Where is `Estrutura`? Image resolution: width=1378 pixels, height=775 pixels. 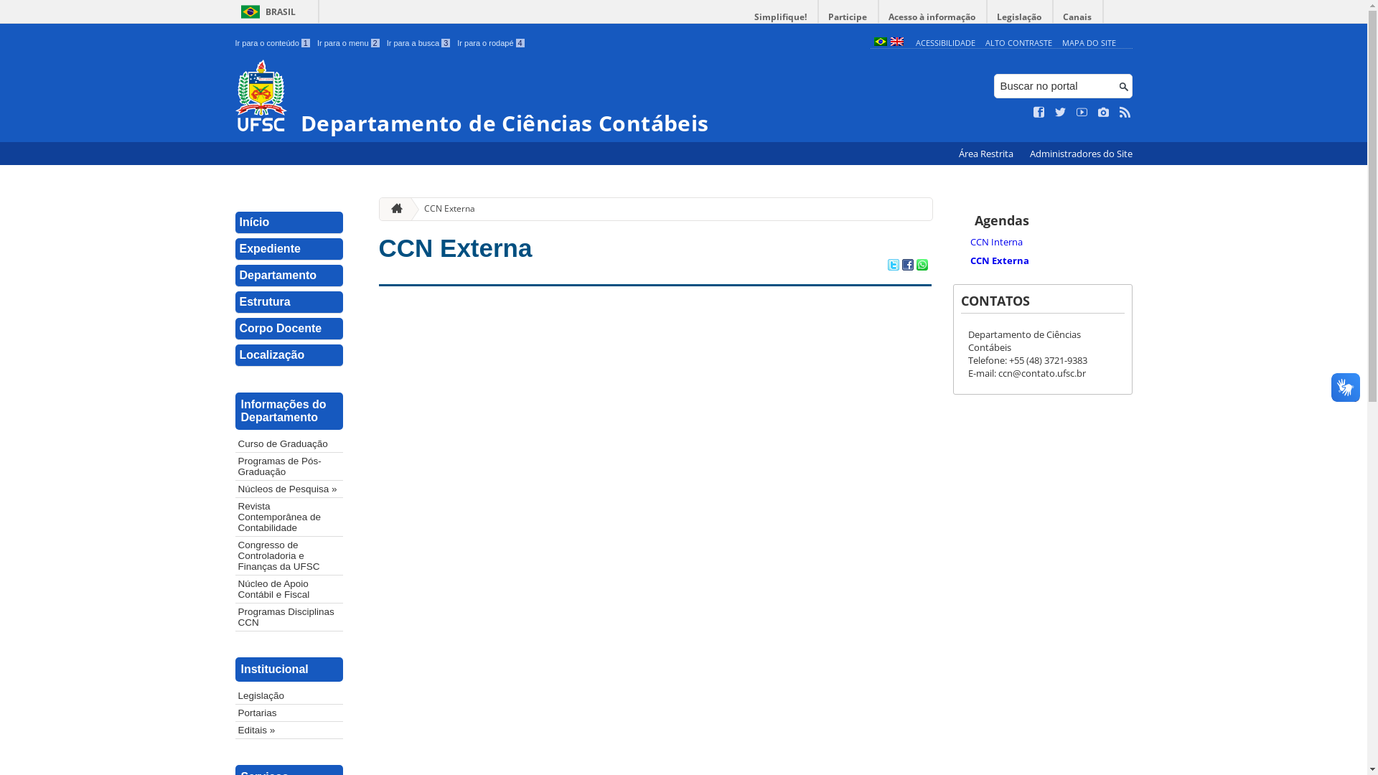
Estrutura is located at coordinates (289, 303).